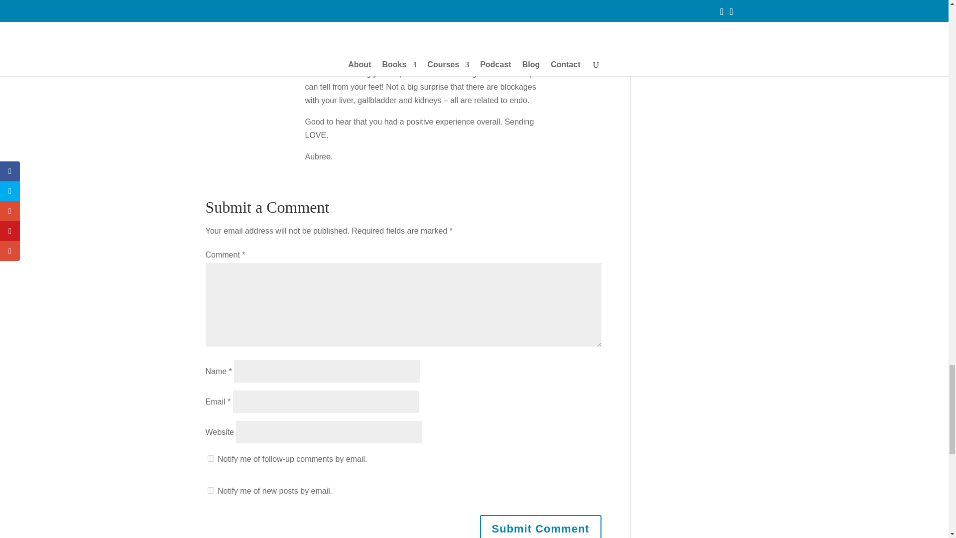 This screenshot has width=956, height=538. Describe the element at coordinates (540, 526) in the screenshot. I see `Submit Comment` at that location.